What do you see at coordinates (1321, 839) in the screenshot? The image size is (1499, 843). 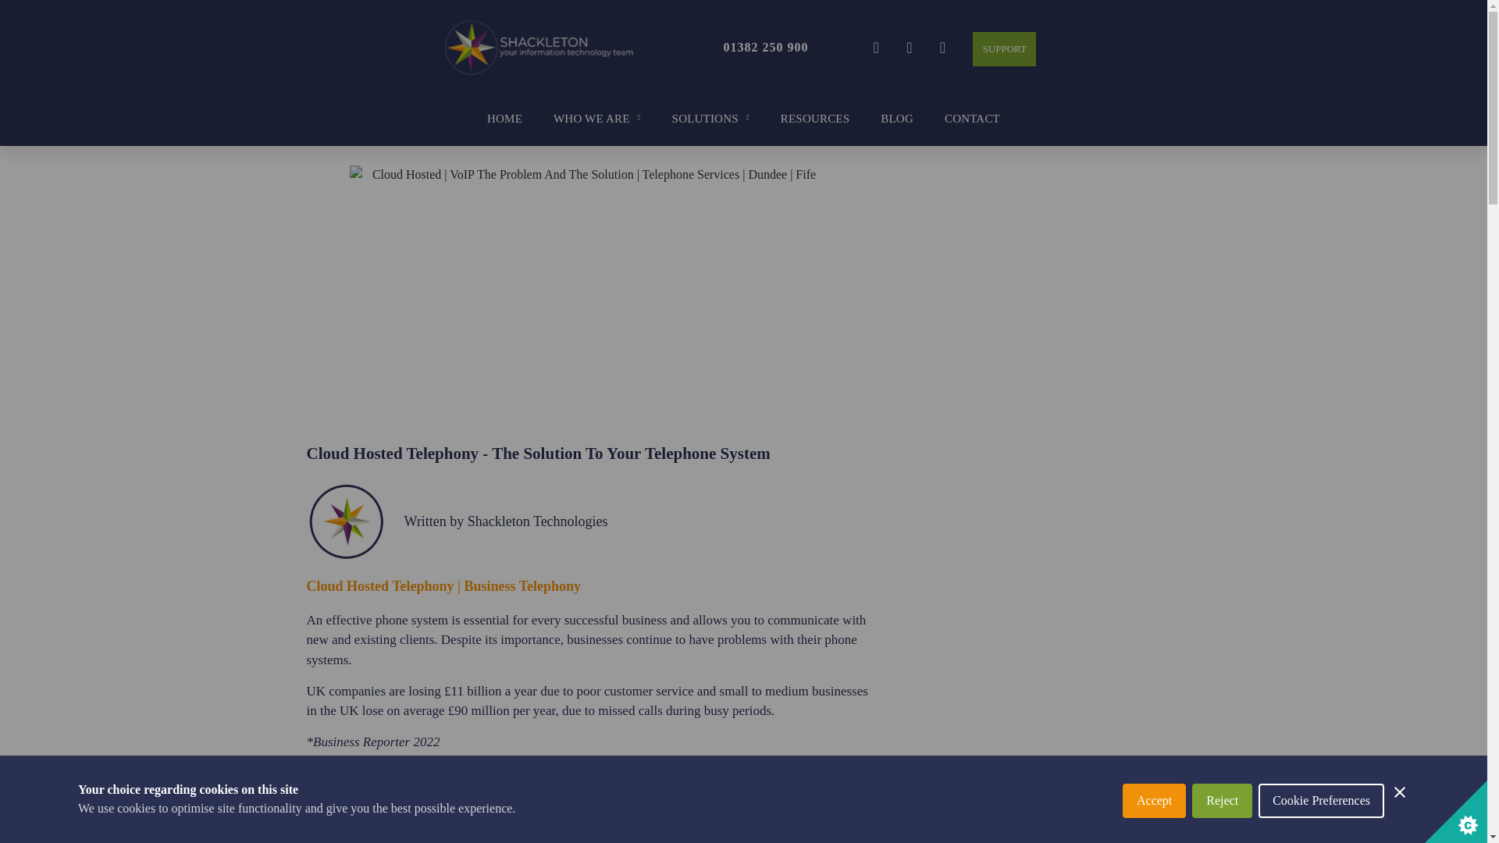 I see `Cookie Preferences` at bounding box center [1321, 839].